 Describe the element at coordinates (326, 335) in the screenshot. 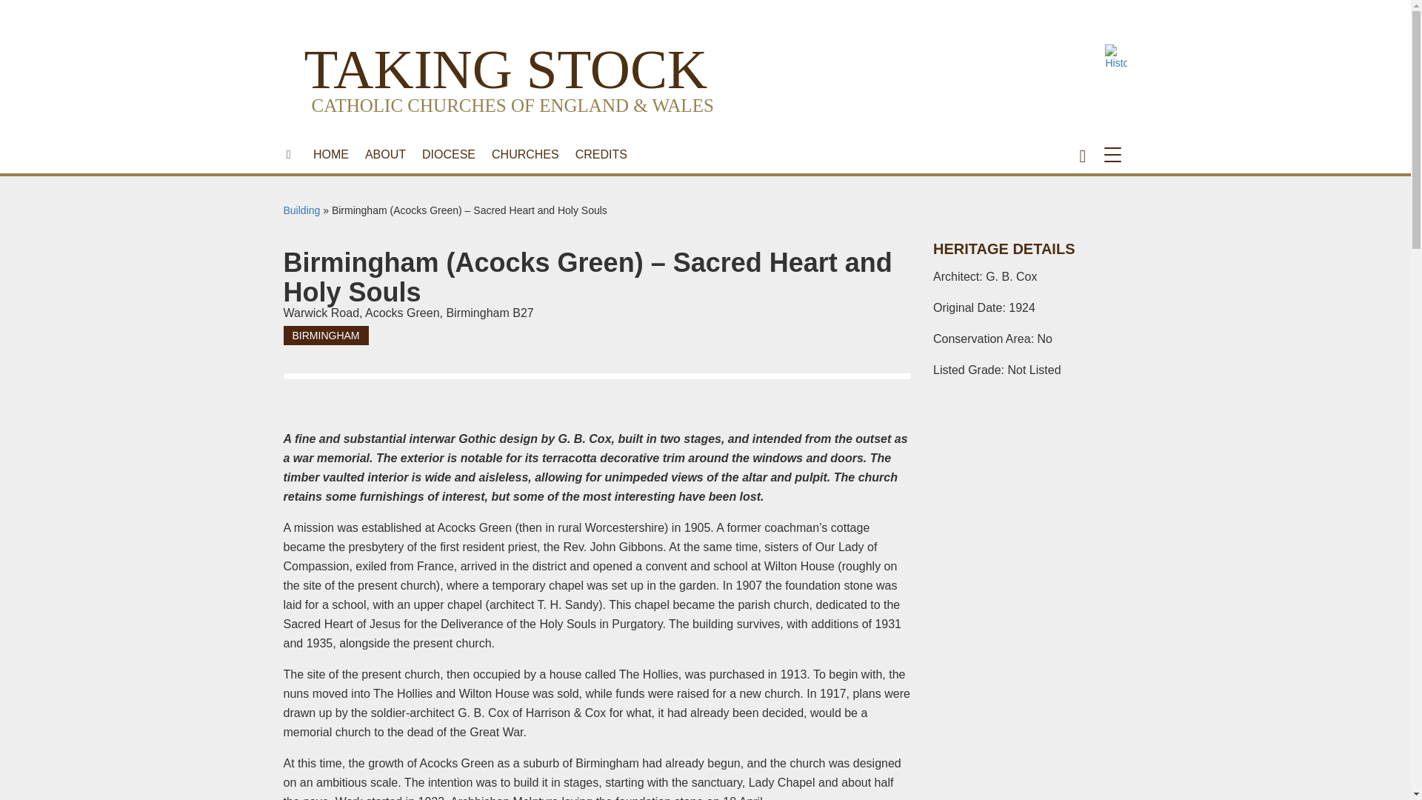

I see `BIRMINGHAM` at that location.